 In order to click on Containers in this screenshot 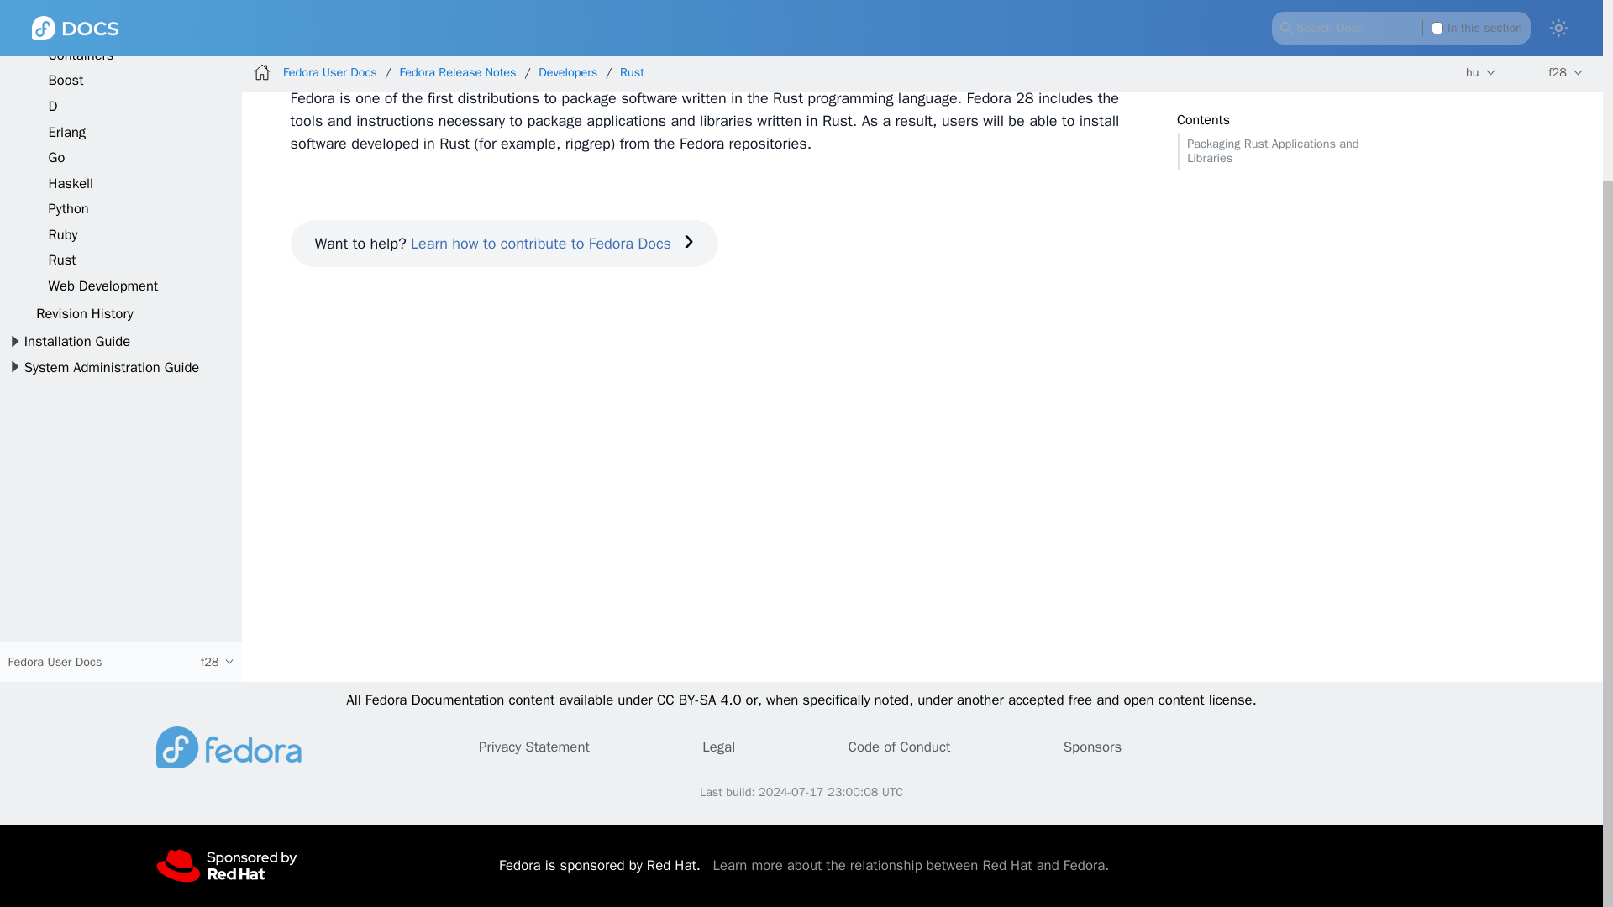, I will do `click(81, 55)`.